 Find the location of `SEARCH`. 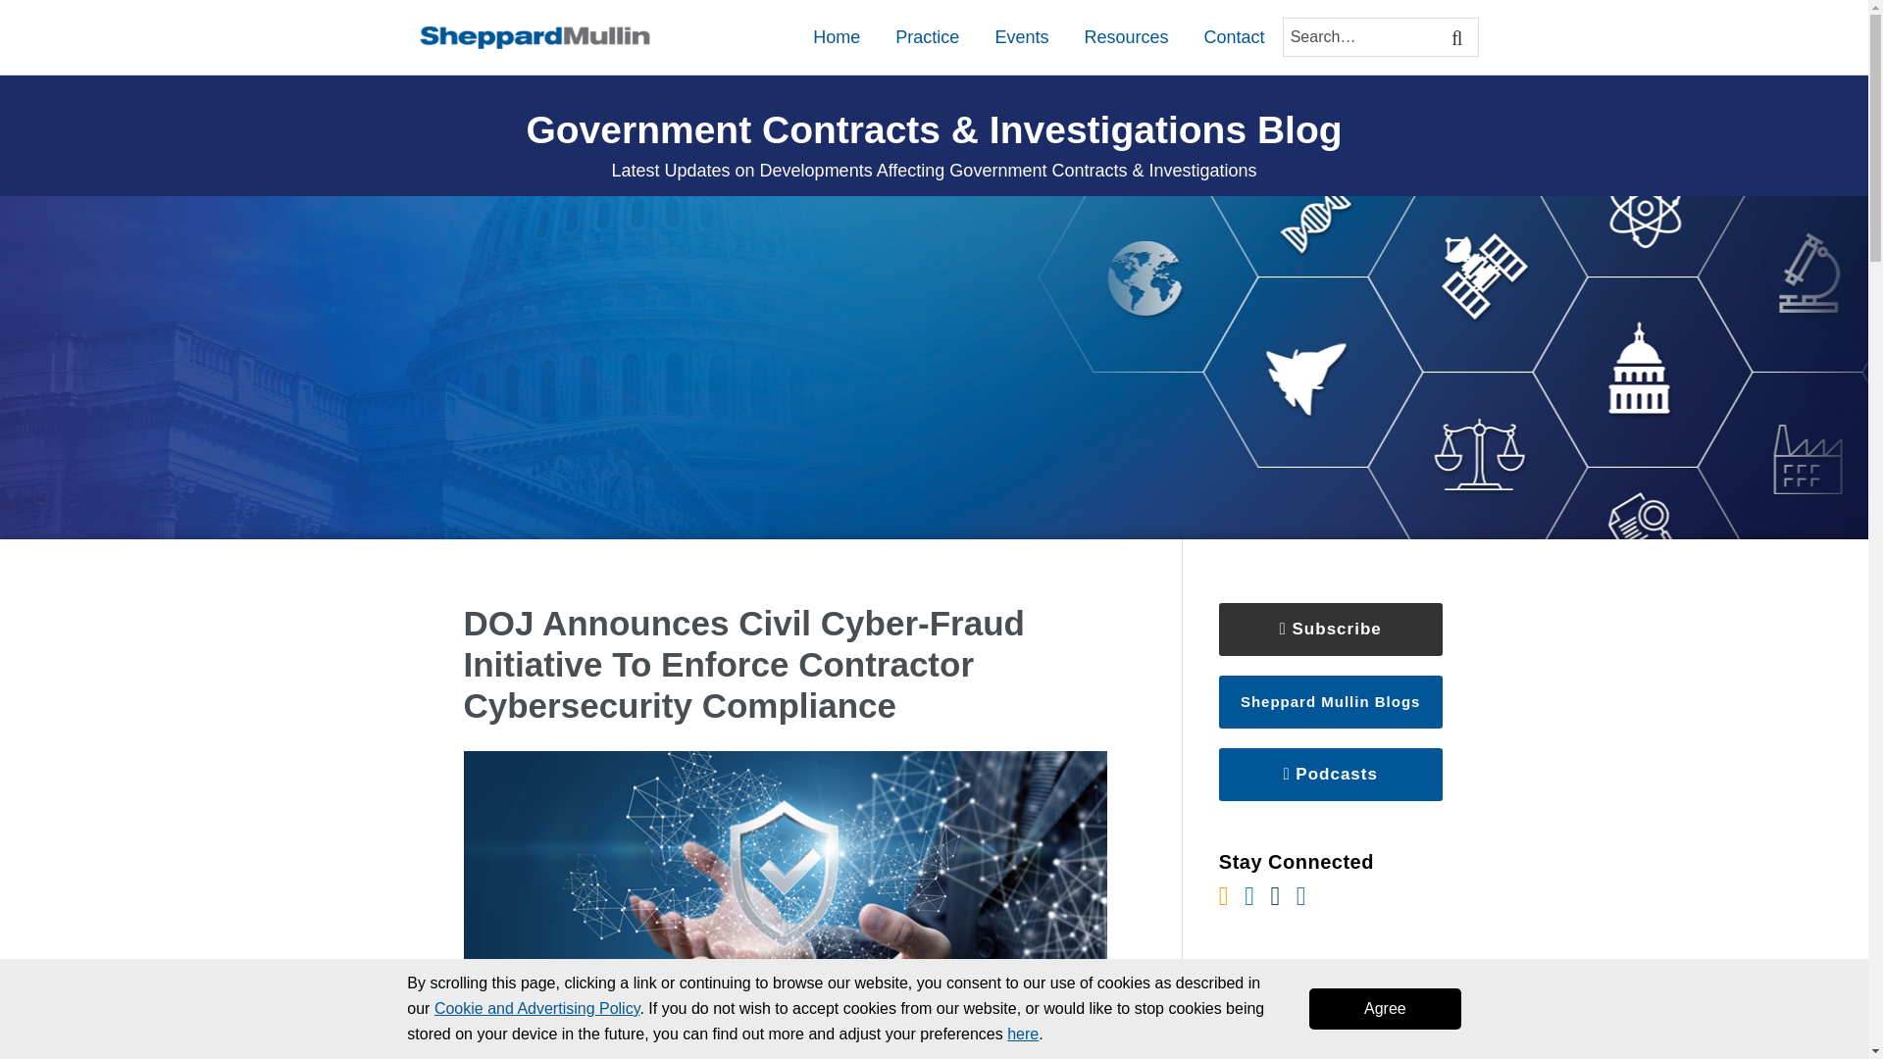

SEARCH is located at coordinates (1459, 37).